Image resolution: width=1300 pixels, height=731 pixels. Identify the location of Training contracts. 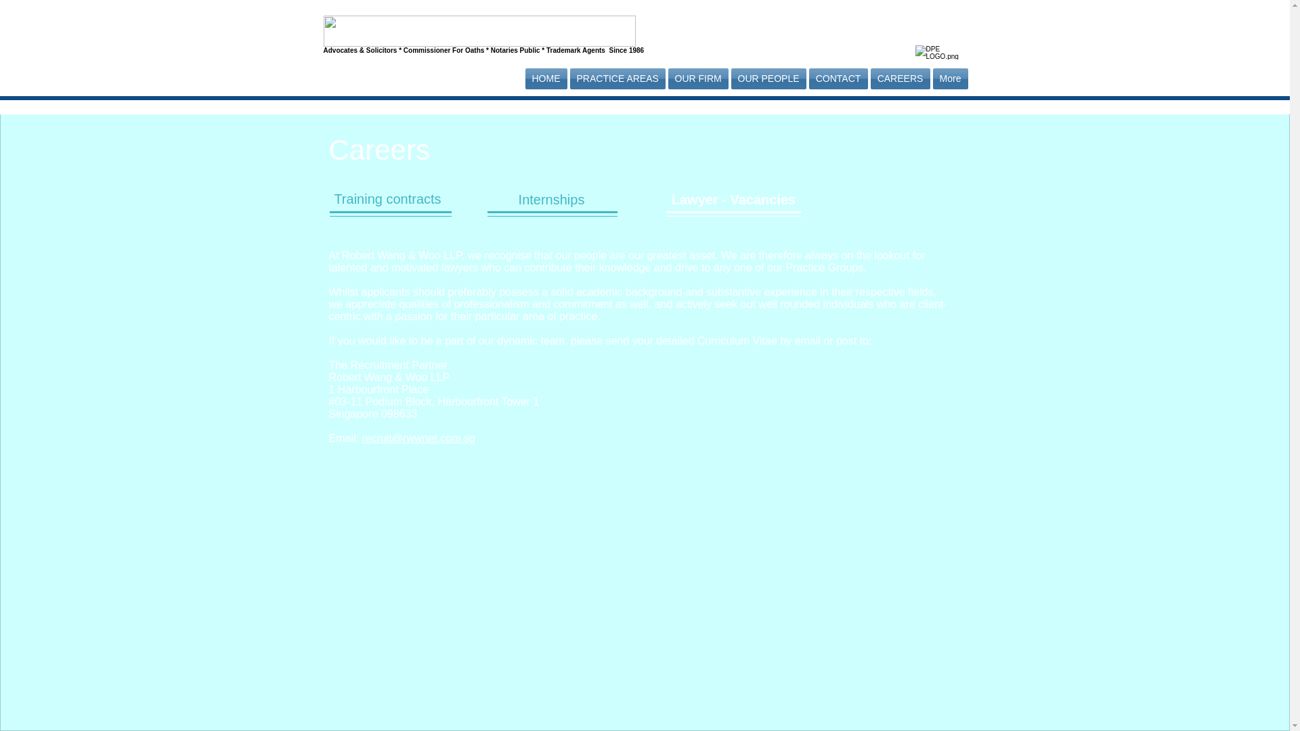
(387, 199).